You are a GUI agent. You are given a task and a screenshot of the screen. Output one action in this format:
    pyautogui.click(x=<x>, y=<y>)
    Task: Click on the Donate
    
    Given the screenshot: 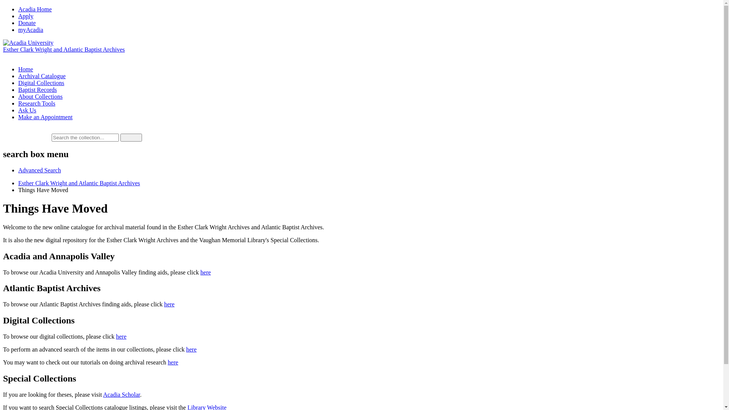 What is the action you would take?
    pyautogui.click(x=27, y=23)
    